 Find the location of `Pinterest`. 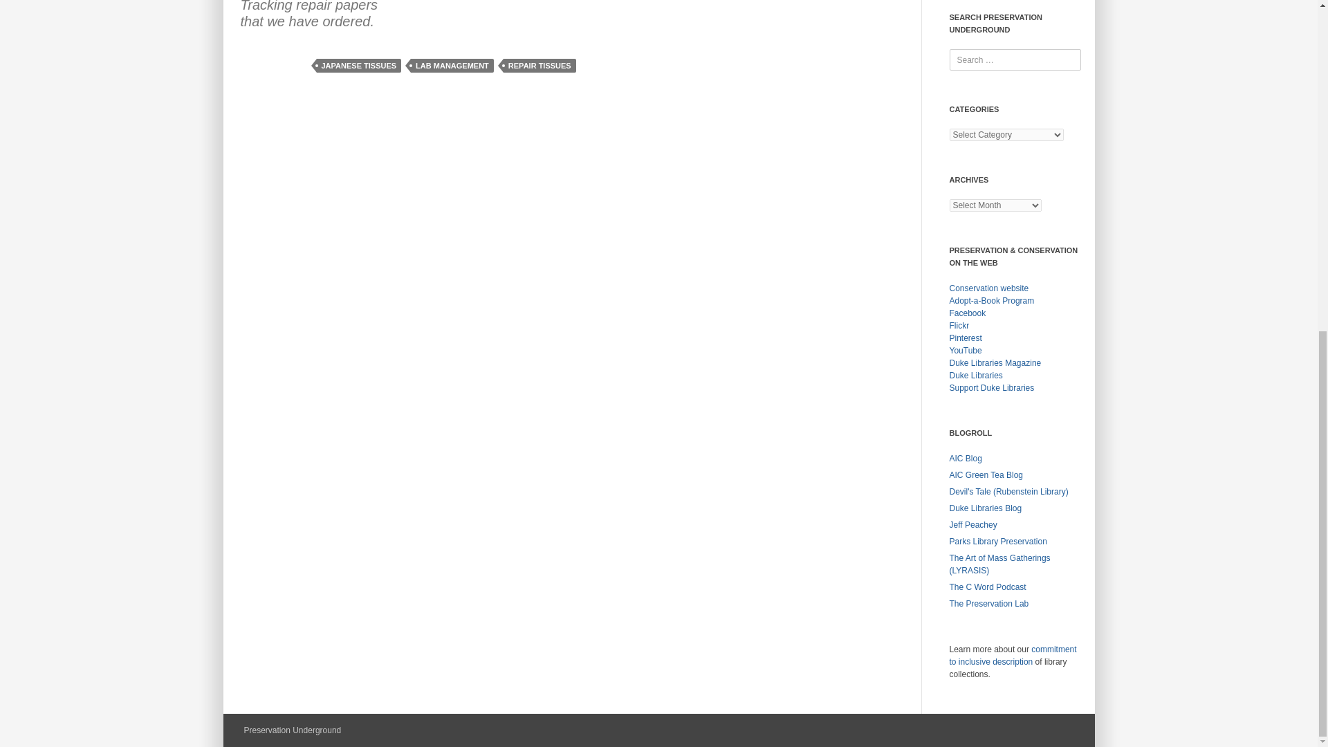

Pinterest is located at coordinates (965, 338).